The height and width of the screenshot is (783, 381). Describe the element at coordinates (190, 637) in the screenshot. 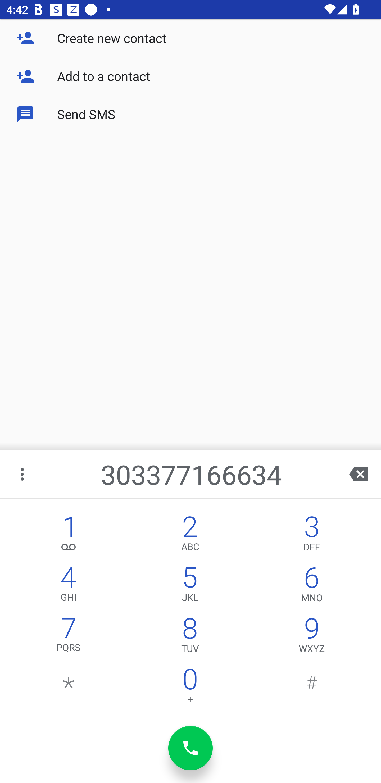

I see `8,TUV 8 TUV` at that location.